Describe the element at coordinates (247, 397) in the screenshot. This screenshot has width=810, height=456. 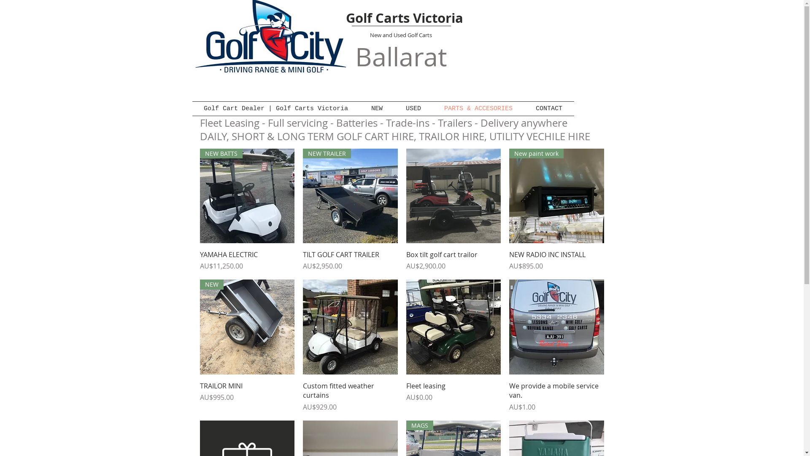
I see `TRAILOR MINI
Price
AU$995.00` at that location.